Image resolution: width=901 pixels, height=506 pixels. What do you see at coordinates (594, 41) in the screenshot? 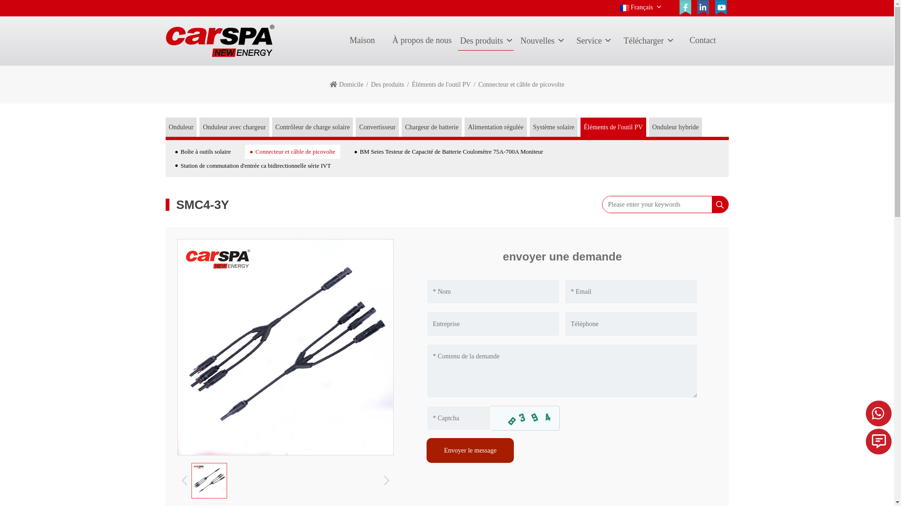
I see `Service` at bounding box center [594, 41].